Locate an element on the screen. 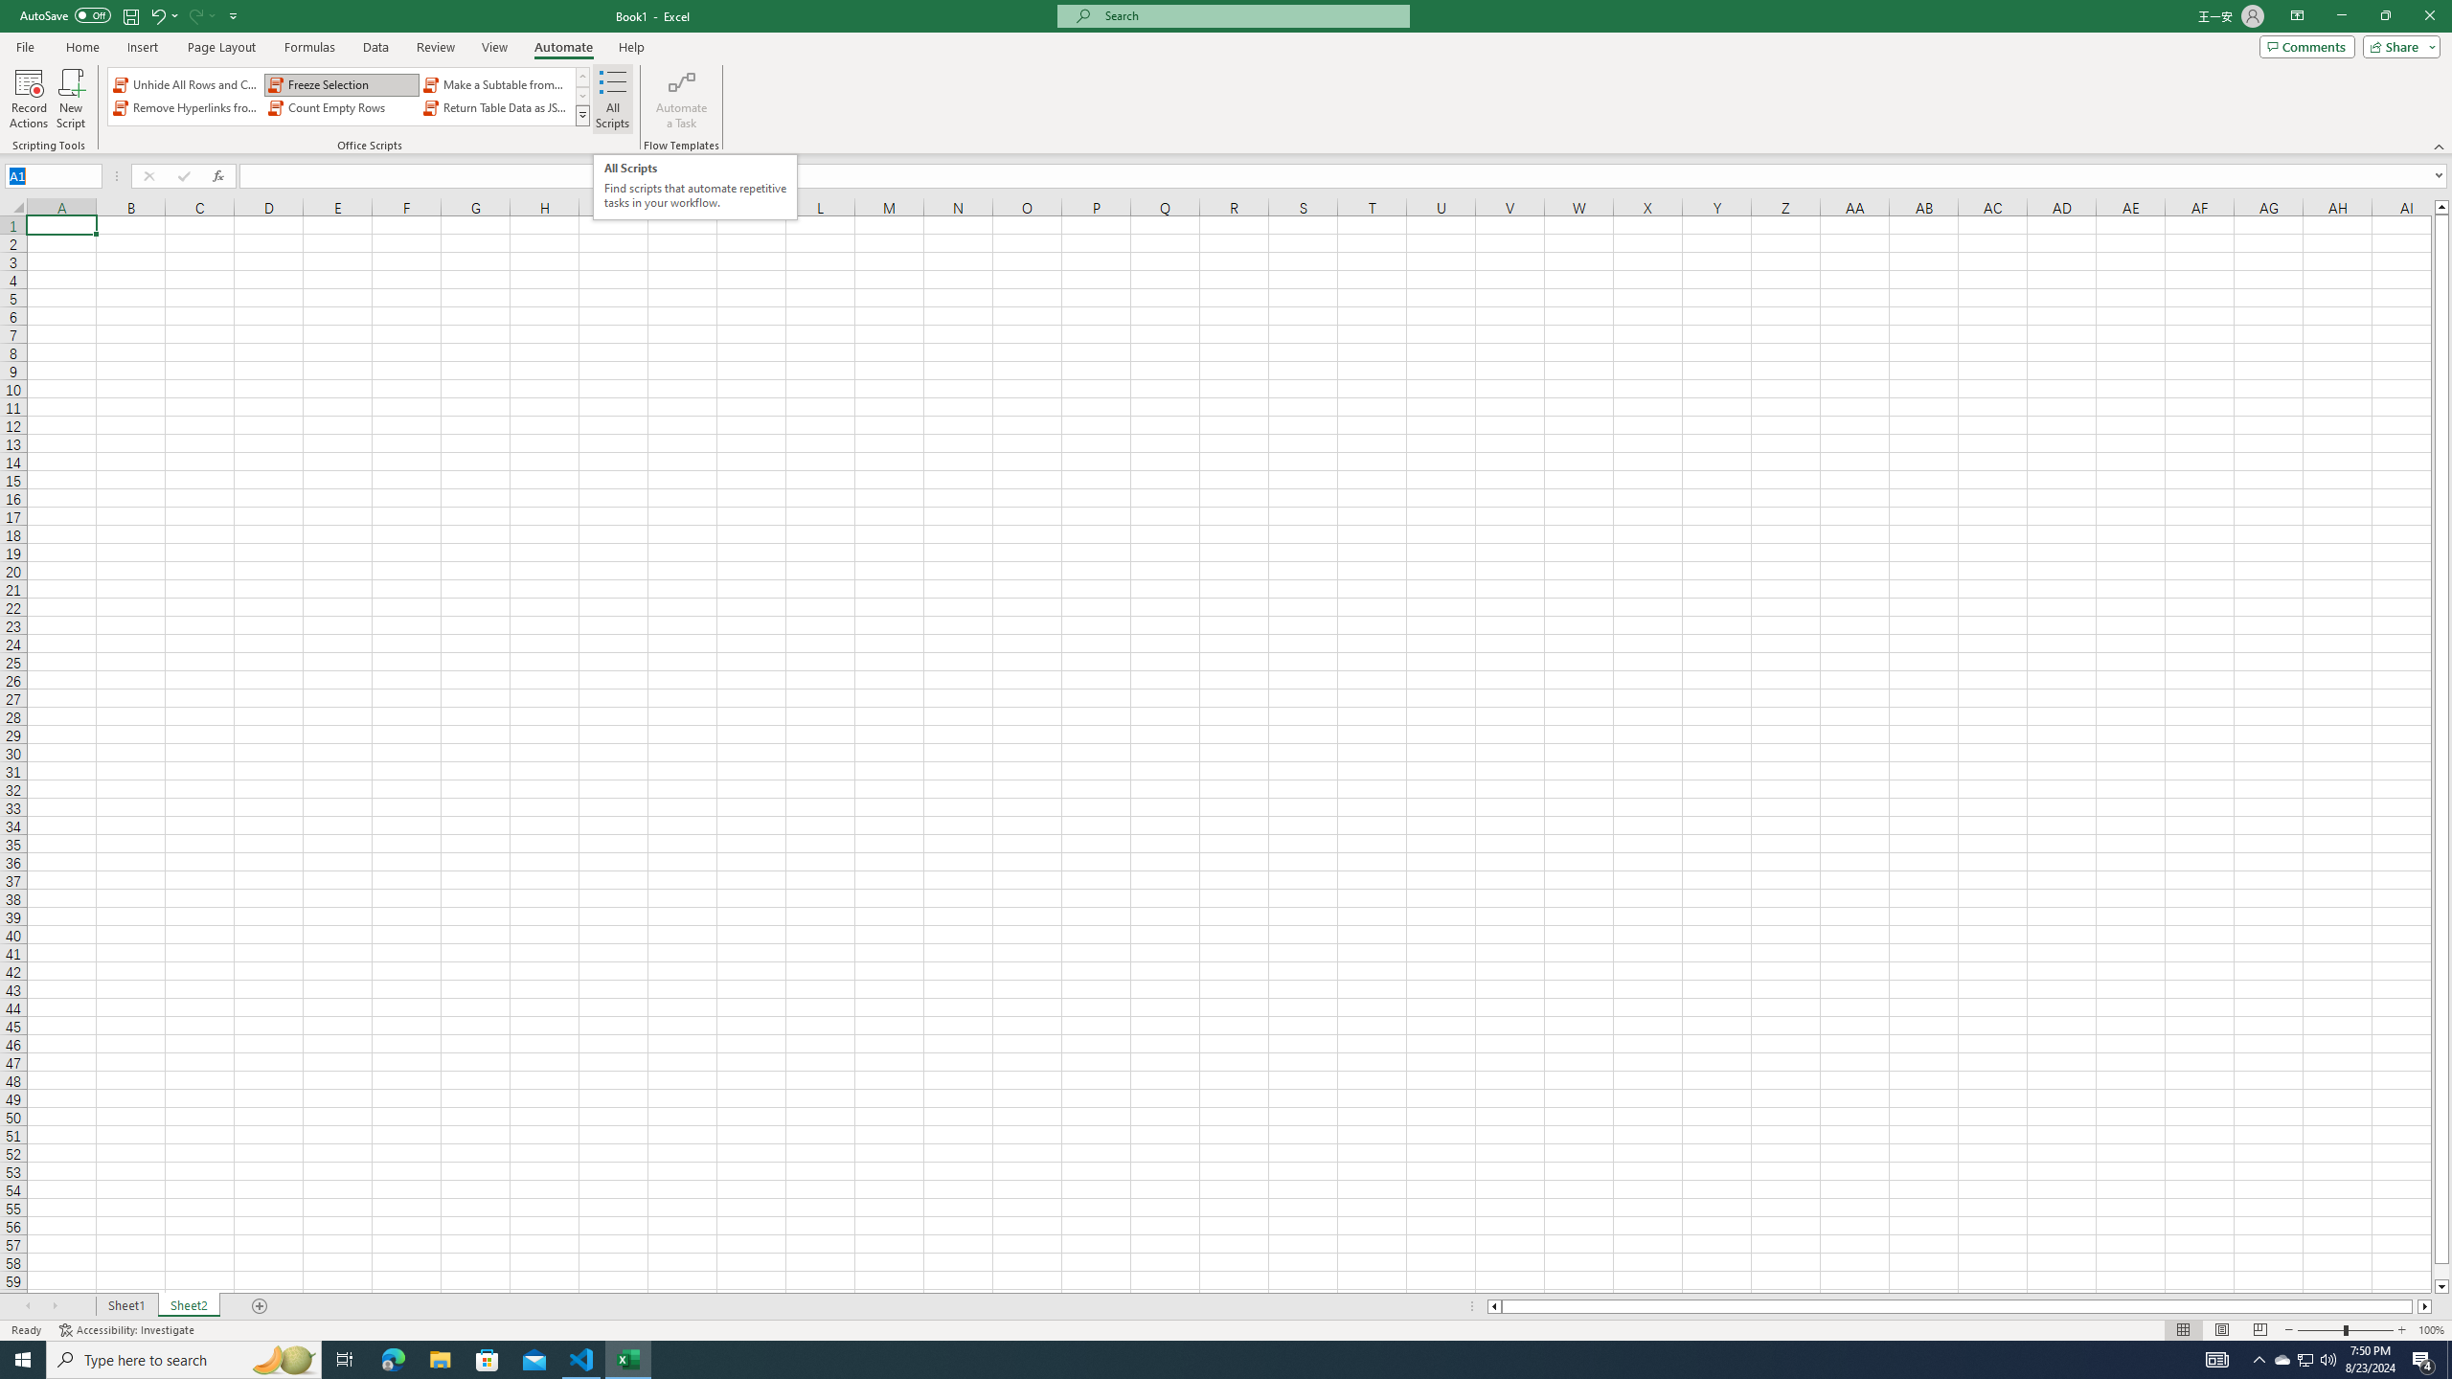 Image resolution: width=2452 pixels, height=1379 pixels. Accessibility Checker Accessibility: Investigate is located at coordinates (128, 1330).